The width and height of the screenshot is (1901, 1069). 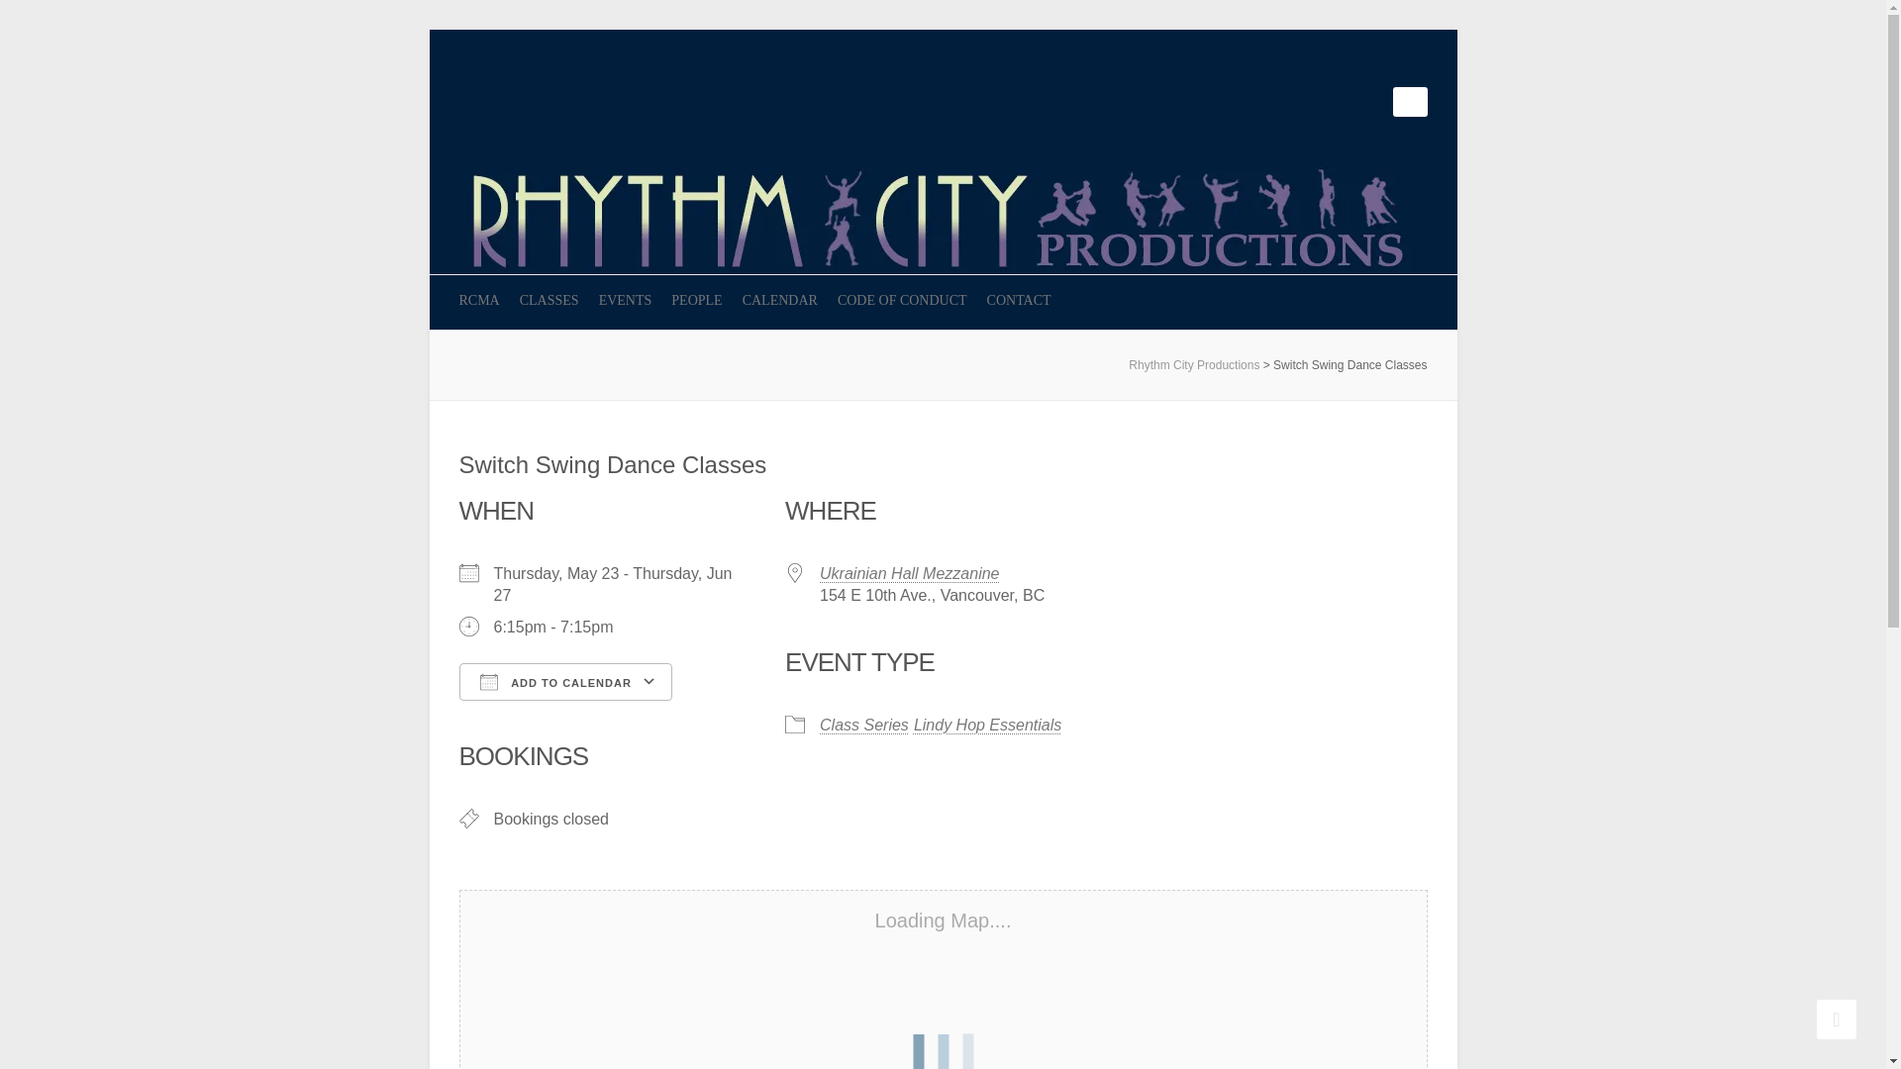 What do you see at coordinates (780, 301) in the screenshot?
I see `CALENDAR` at bounding box center [780, 301].